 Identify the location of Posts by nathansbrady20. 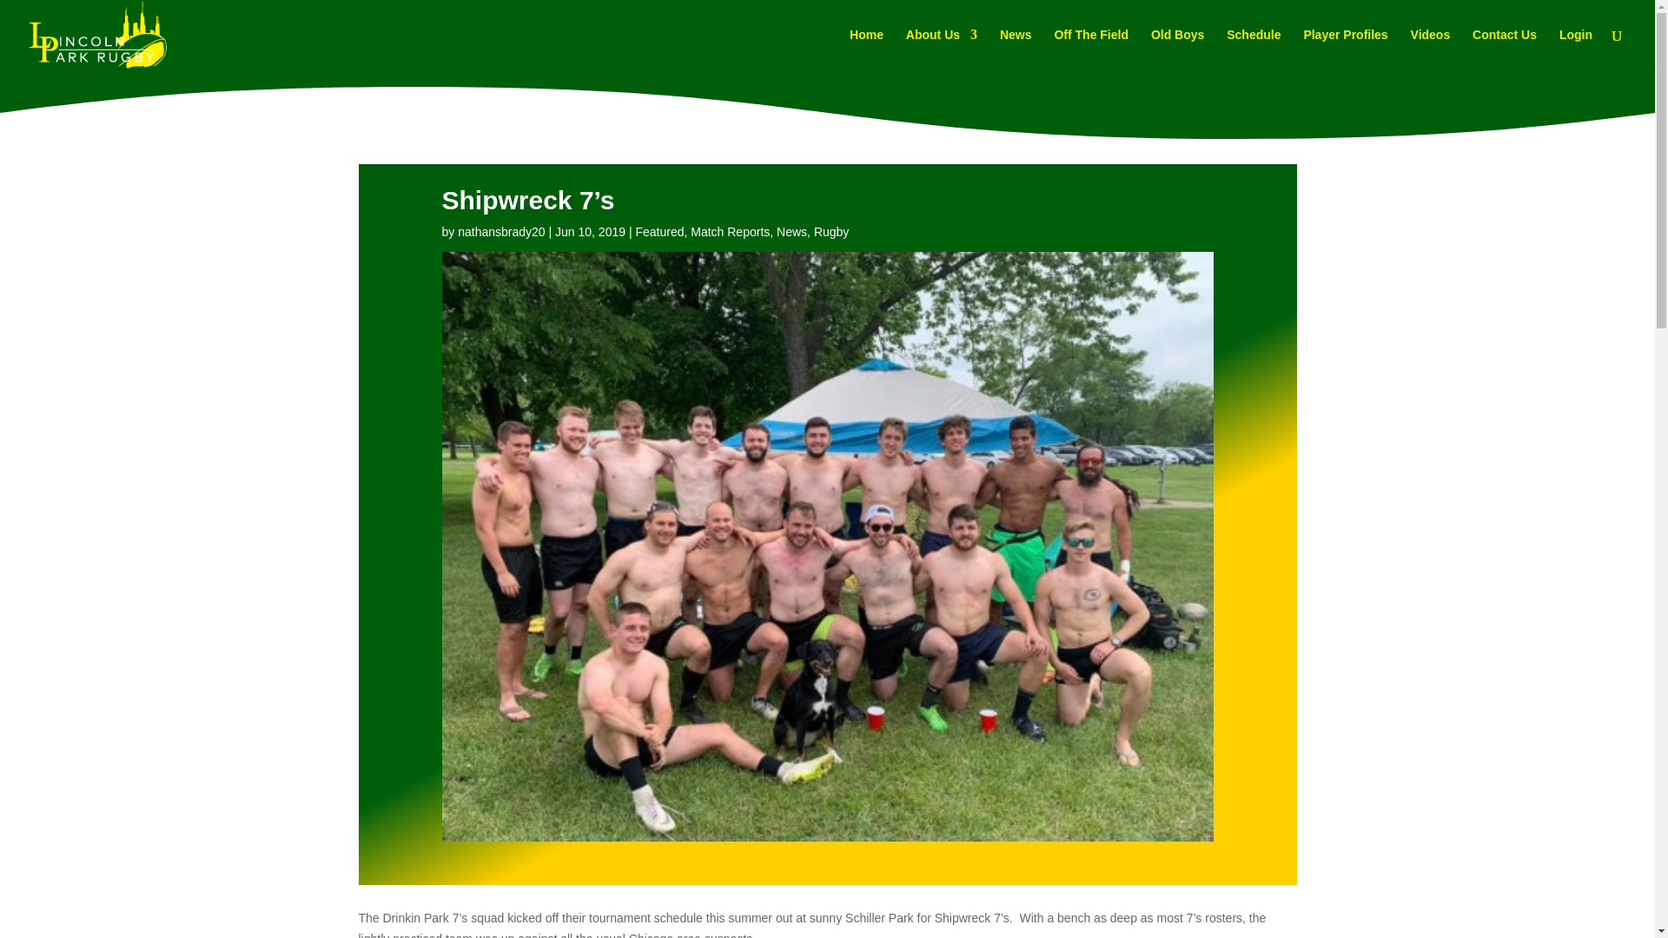
(500, 232).